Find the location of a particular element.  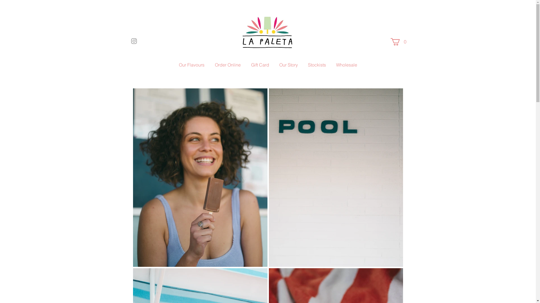

Gift Card is located at coordinates (260, 65).